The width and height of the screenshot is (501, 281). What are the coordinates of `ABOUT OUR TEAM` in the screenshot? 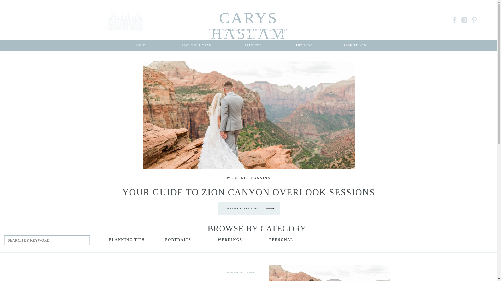 It's located at (196, 45).